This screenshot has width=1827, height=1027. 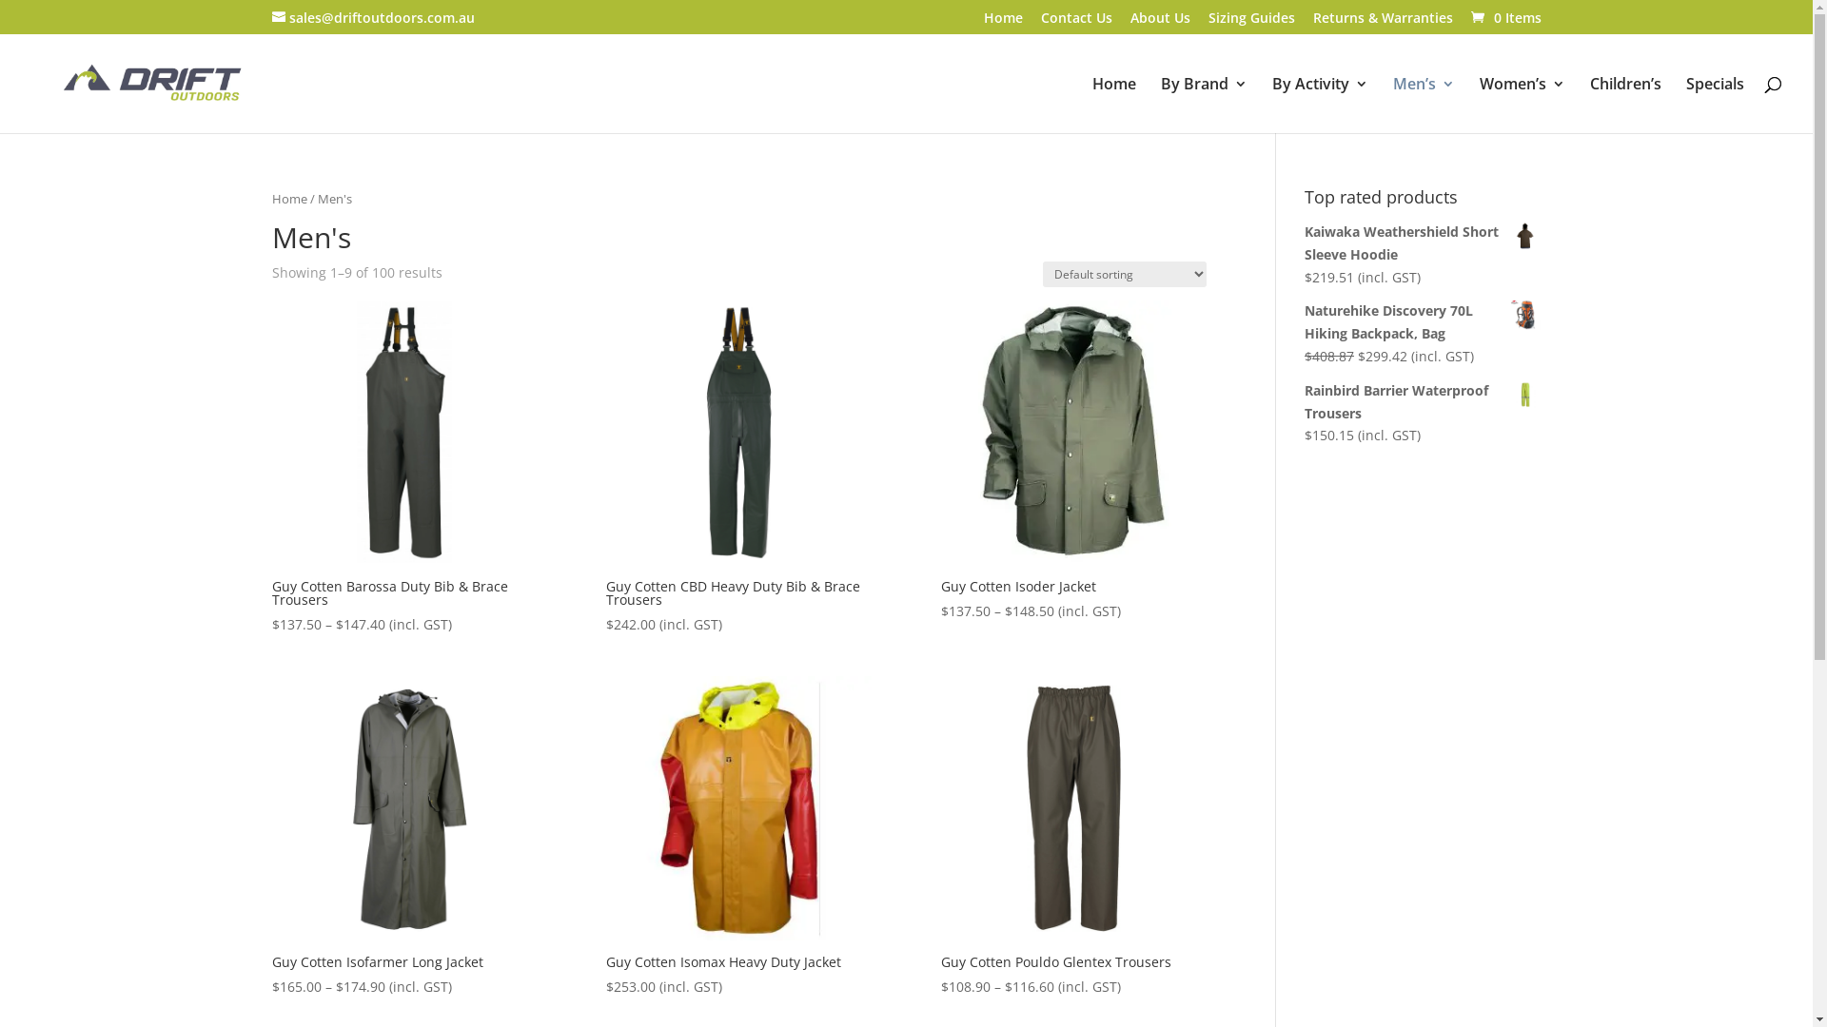 I want to click on Kaiwaka Weathershield Short Sleeve Hoodie, so click(x=1423, y=243).